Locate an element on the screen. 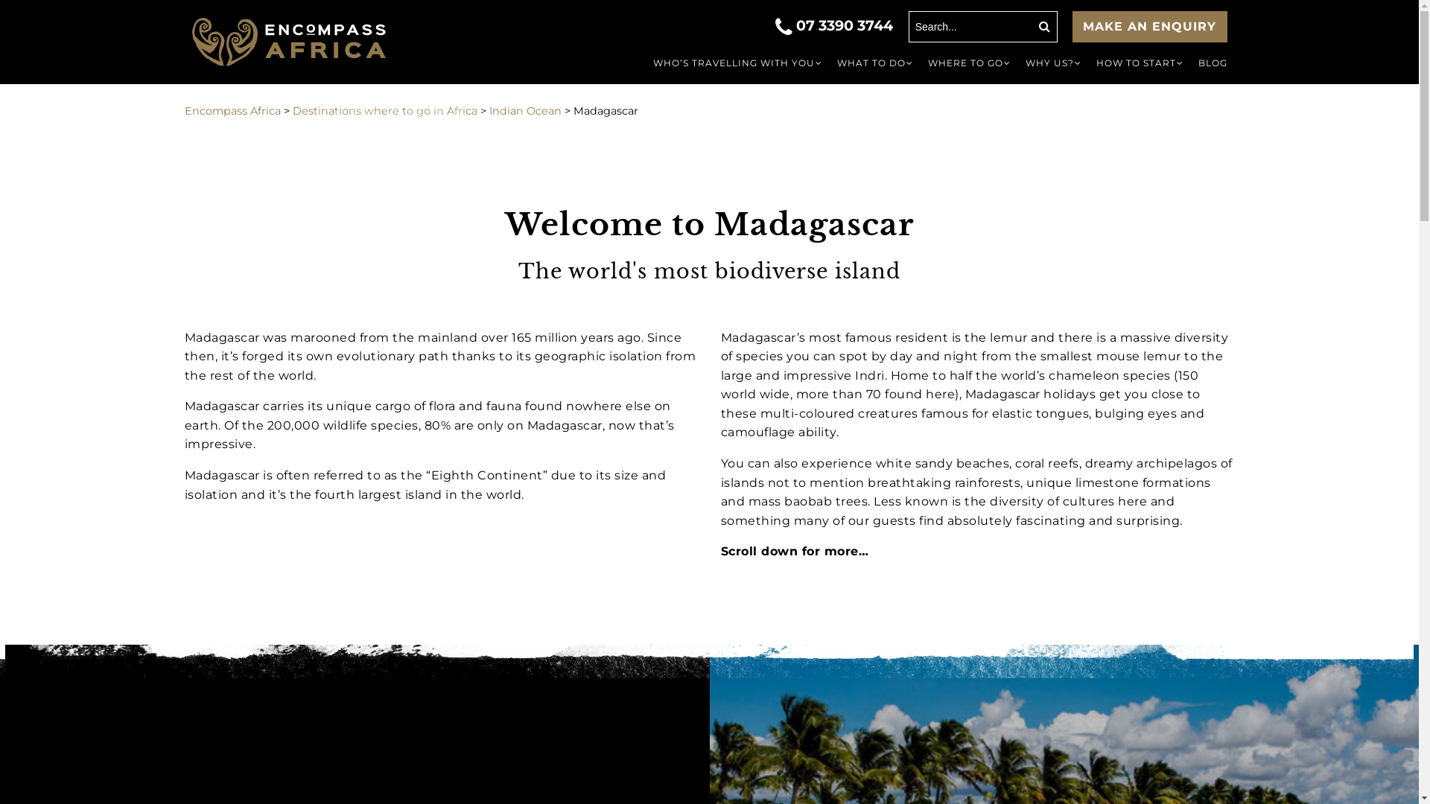  Destinations where to go in Africa is located at coordinates (384, 111).